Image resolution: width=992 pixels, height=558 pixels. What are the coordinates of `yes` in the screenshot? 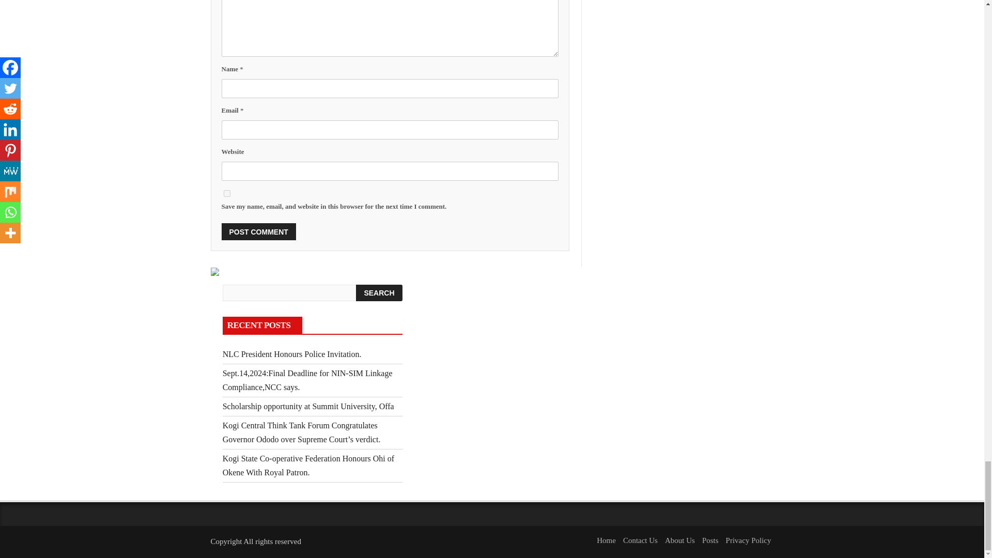 It's located at (226, 193).